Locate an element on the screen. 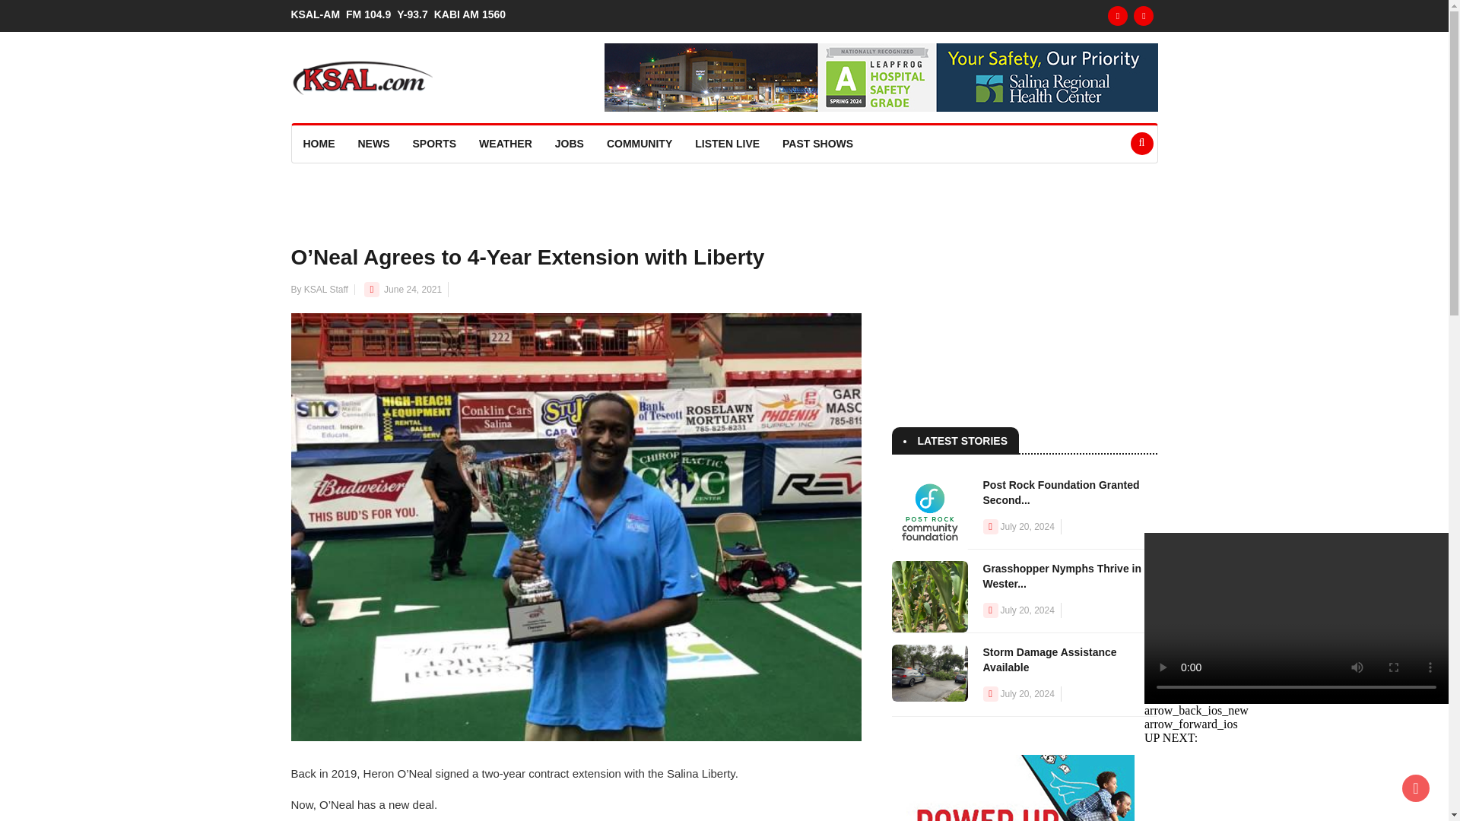  JOBS is located at coordinates (569, 144).